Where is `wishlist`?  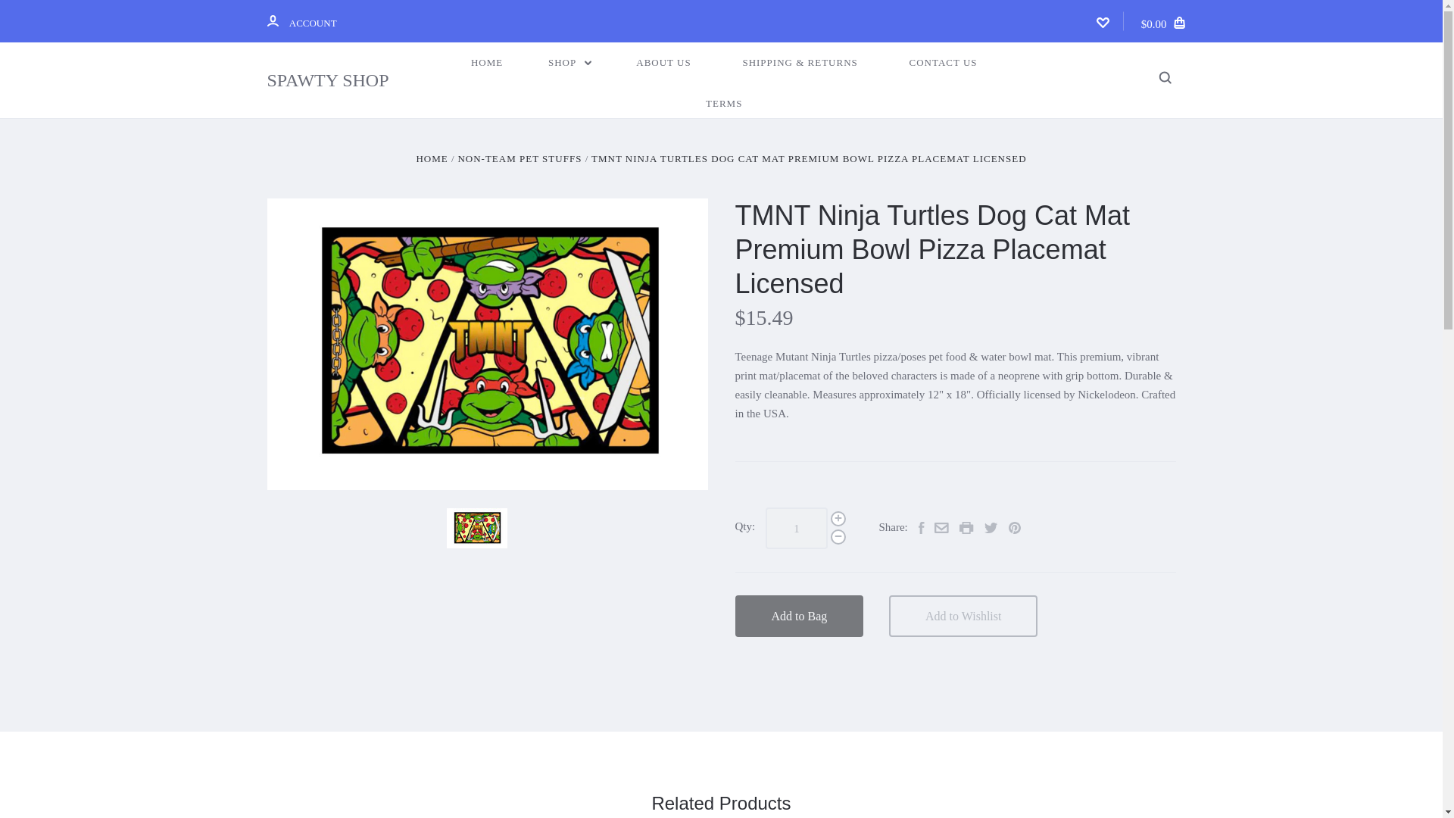
wishlist is located at coordinates (1103, 22).